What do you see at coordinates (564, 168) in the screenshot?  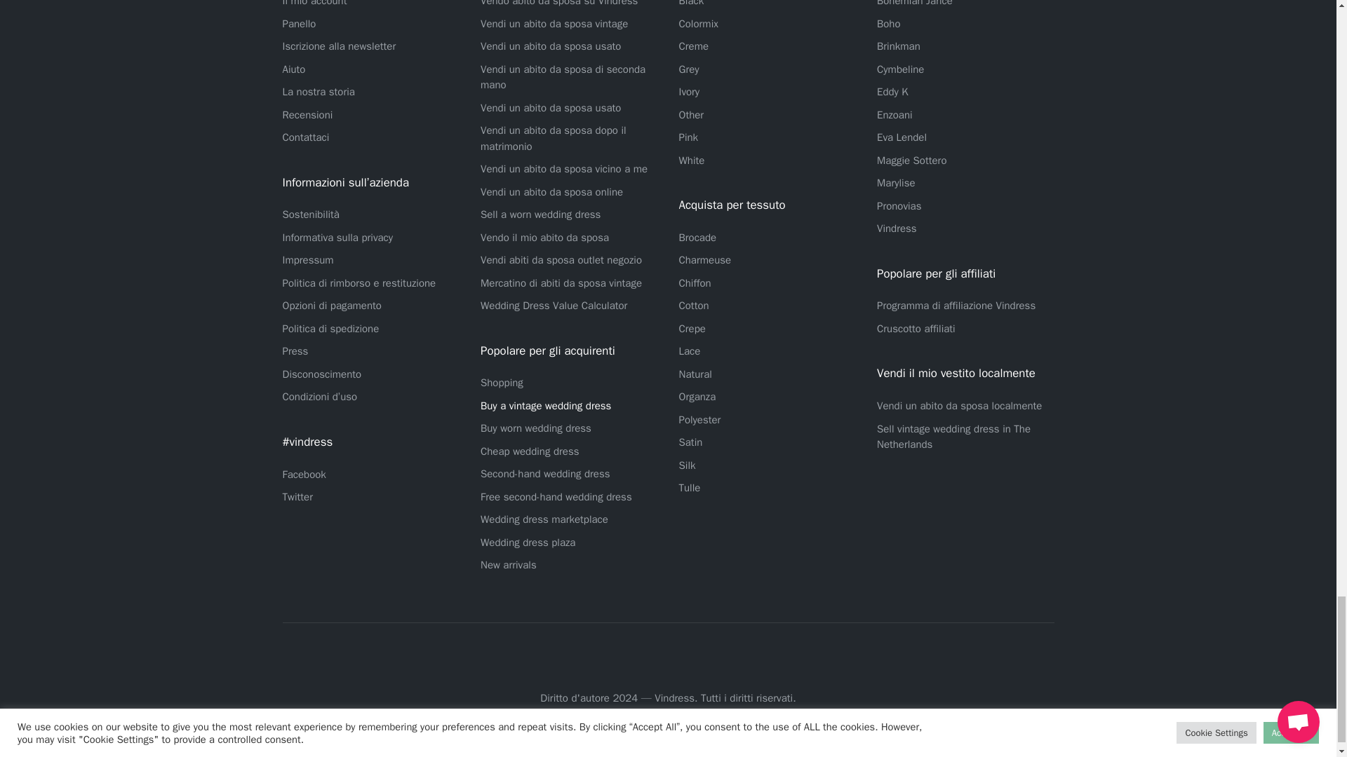 I see `Sell a wedding dress near me` at bounding box center [564, 168].